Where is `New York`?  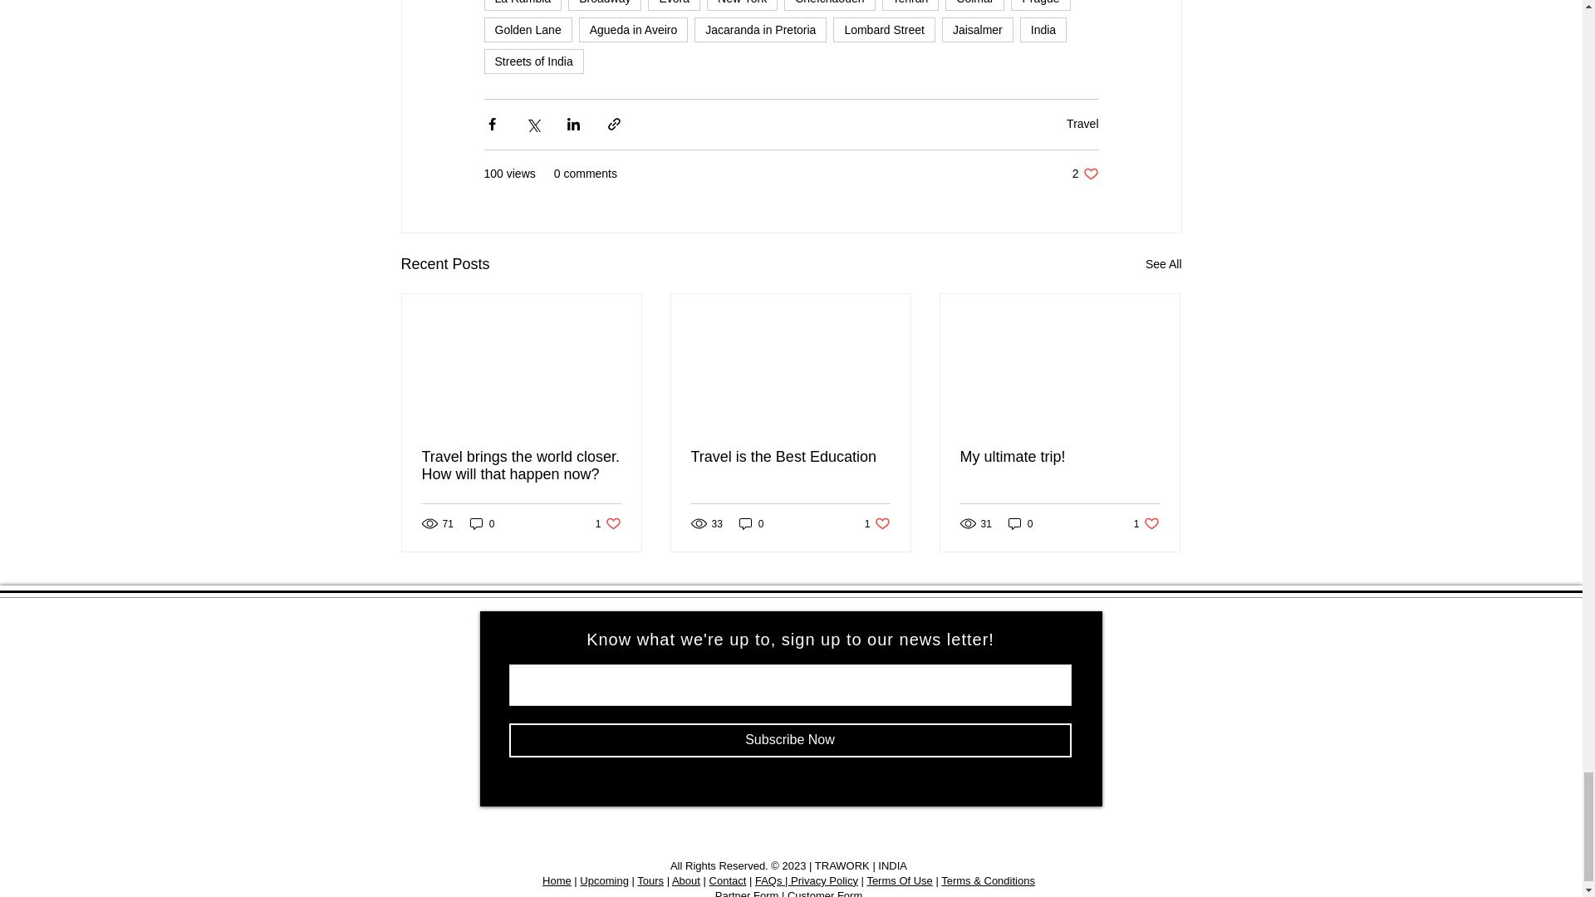 New York is located at coordinates (742, 5).